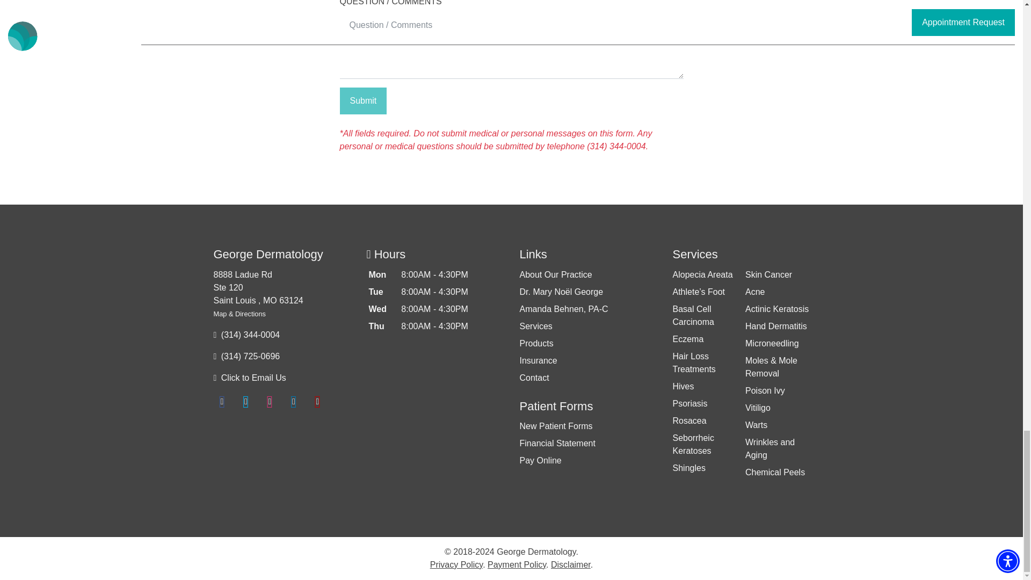 This screenshot has width=1031, height=580. I want to click on Submit, so click(363, 101).